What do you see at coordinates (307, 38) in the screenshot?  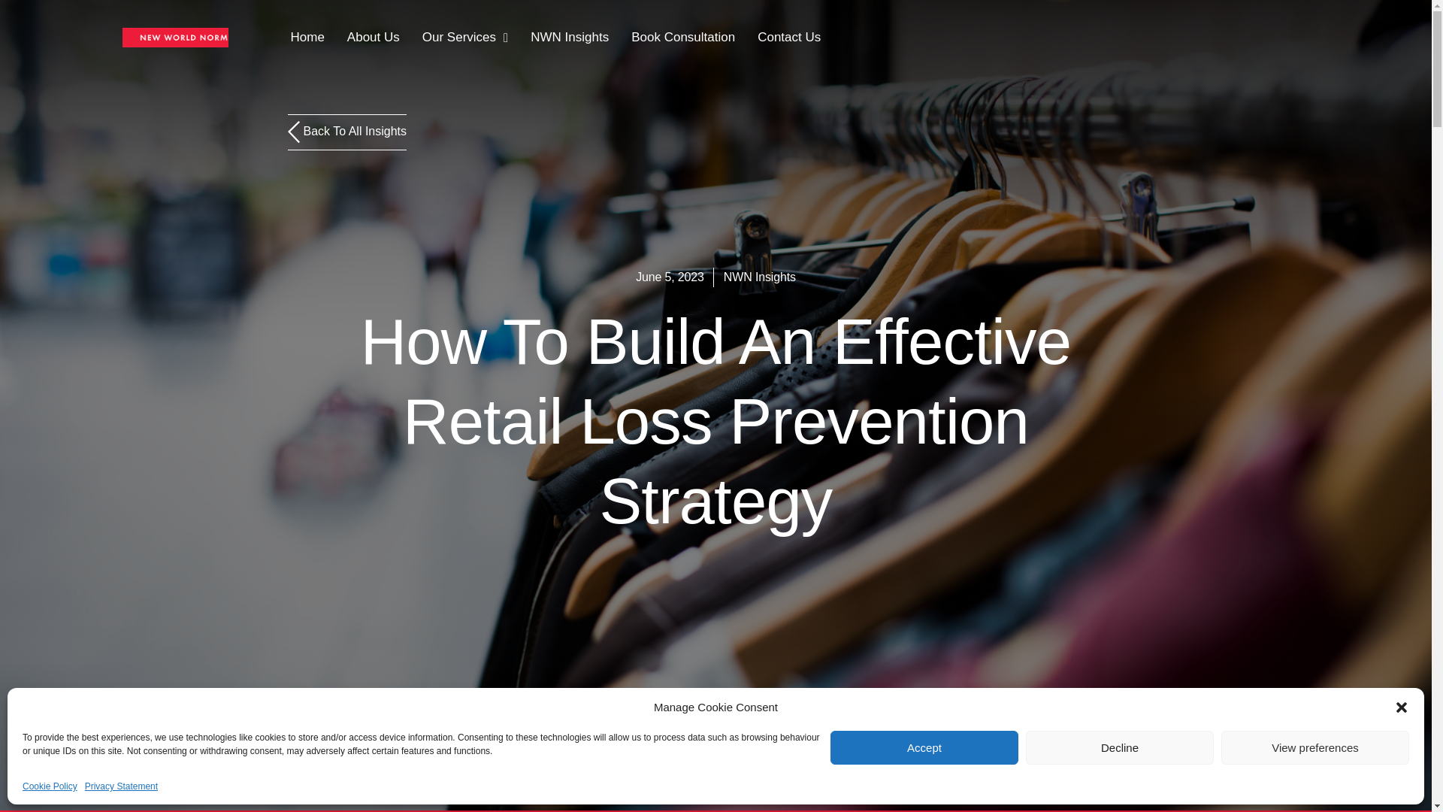 I see `Home` at bounding box center [307, 38].